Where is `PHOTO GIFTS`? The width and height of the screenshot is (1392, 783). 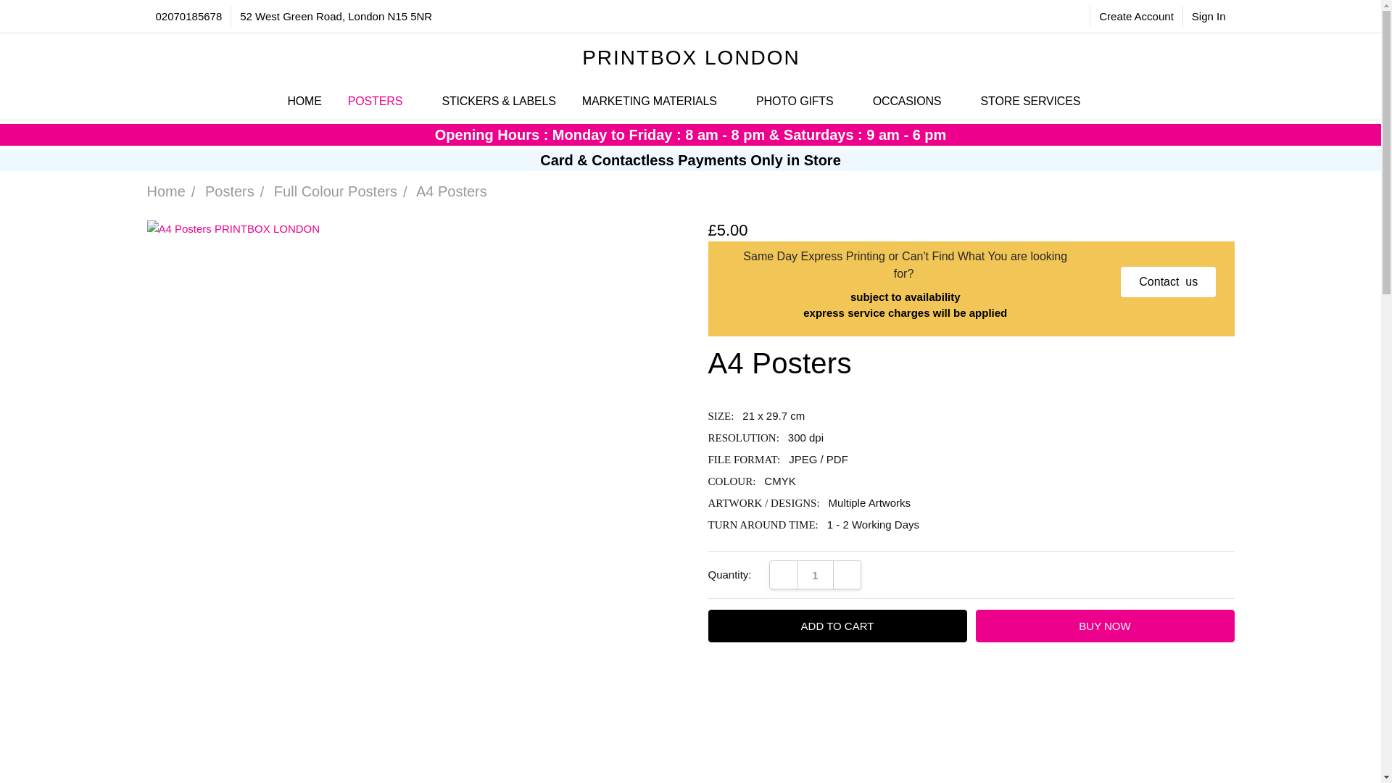 PHOTO GIFTS is located at coordinates (802, 101).